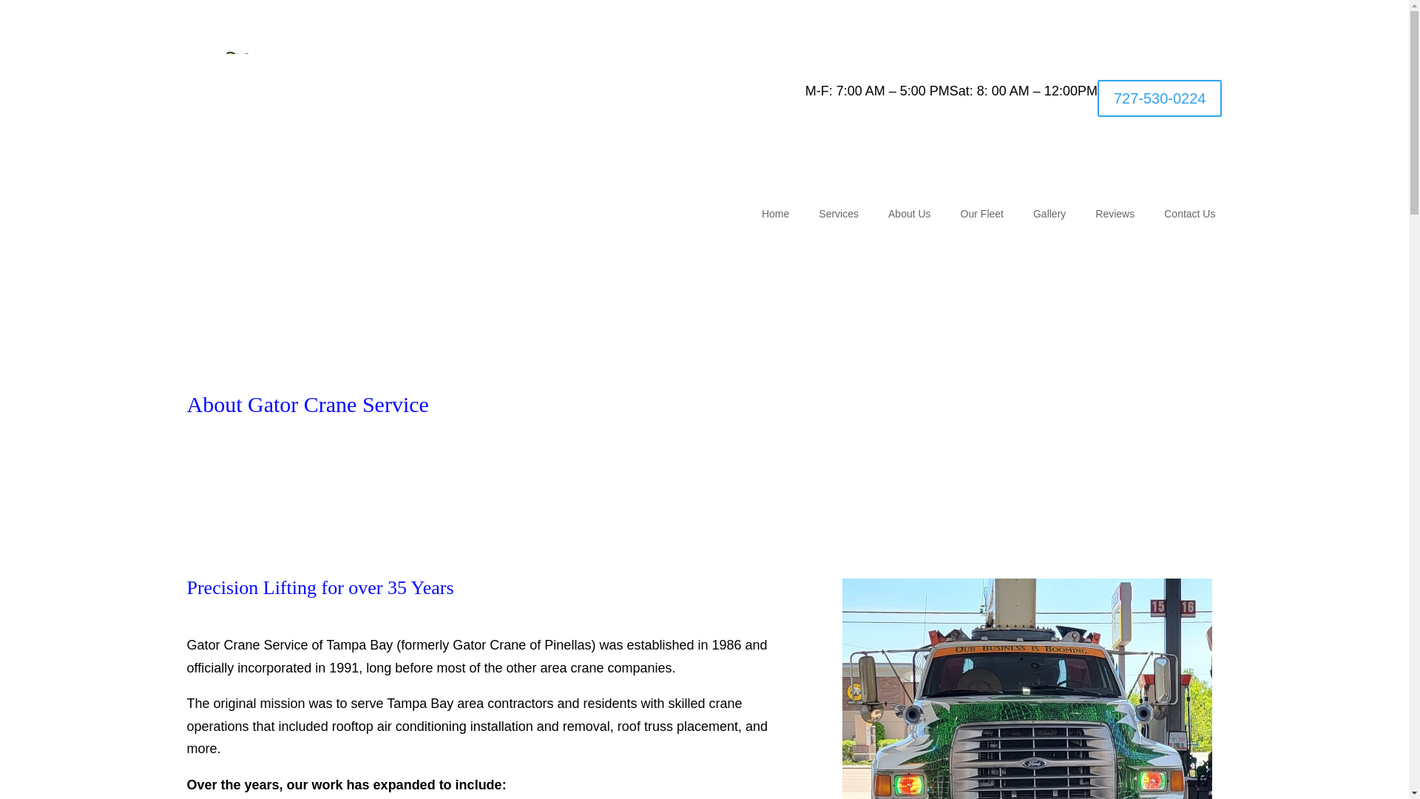 Image resolution: width=1420 pixels, height=799 pixels. Describe the element at coordinates (910, 216) in the screenshot. I see `About Us` at that location.